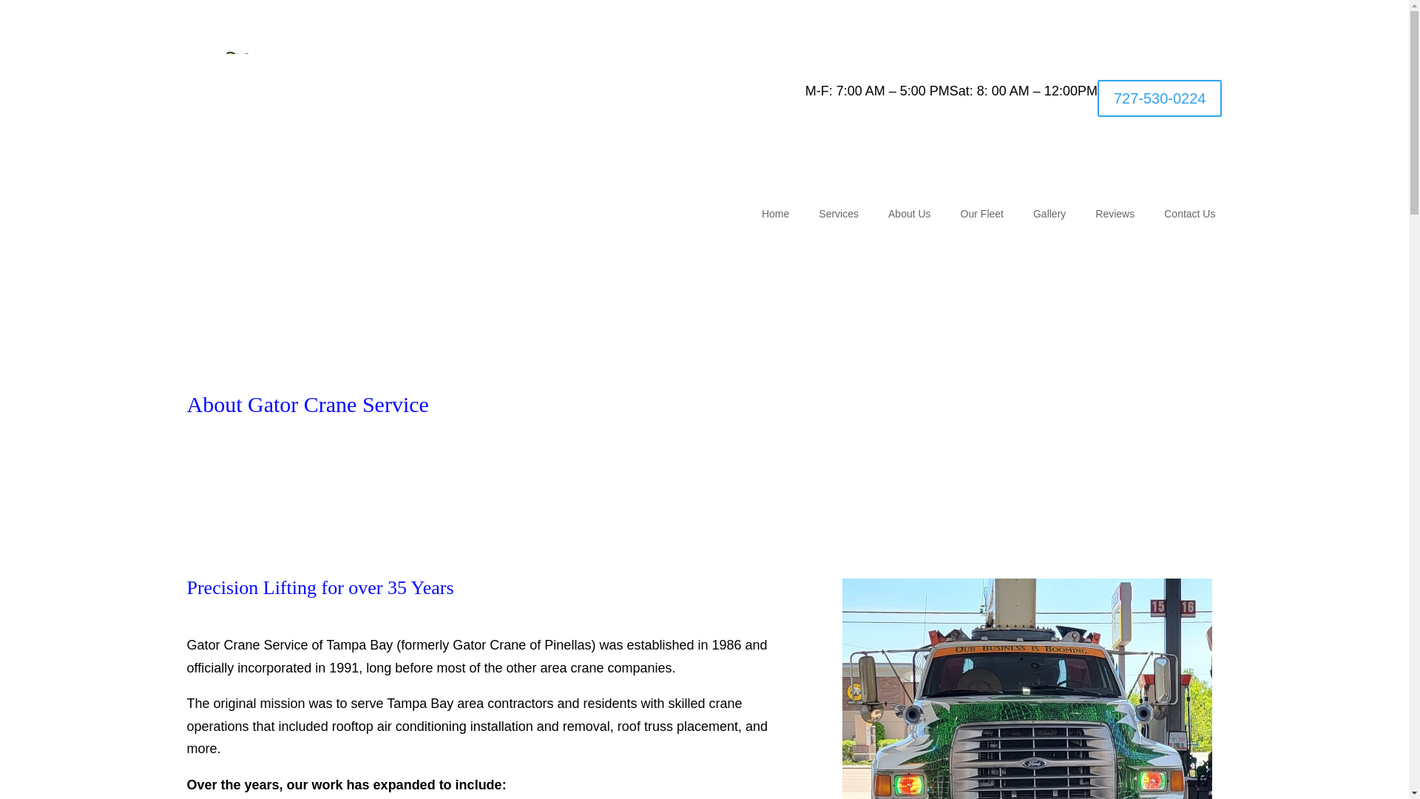 Image resolution: width=1420 pixels, height=799 pixels. Describe the element at coordinates (910, 216) in the screenshot. I see `About Us` at that location.